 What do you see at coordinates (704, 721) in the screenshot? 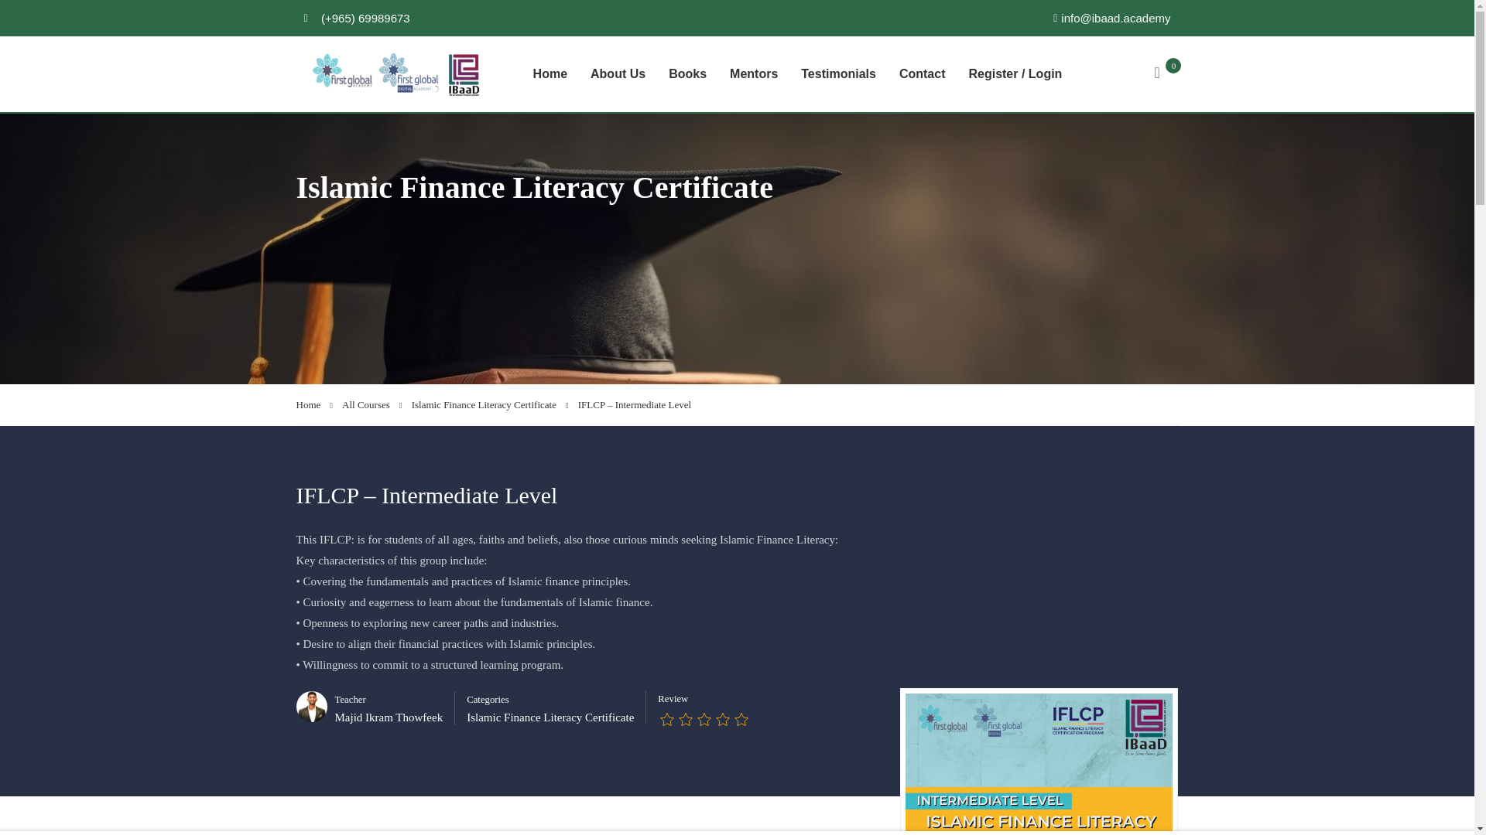
I see `0 out of 5 stars` at bounding box center [704, 721].